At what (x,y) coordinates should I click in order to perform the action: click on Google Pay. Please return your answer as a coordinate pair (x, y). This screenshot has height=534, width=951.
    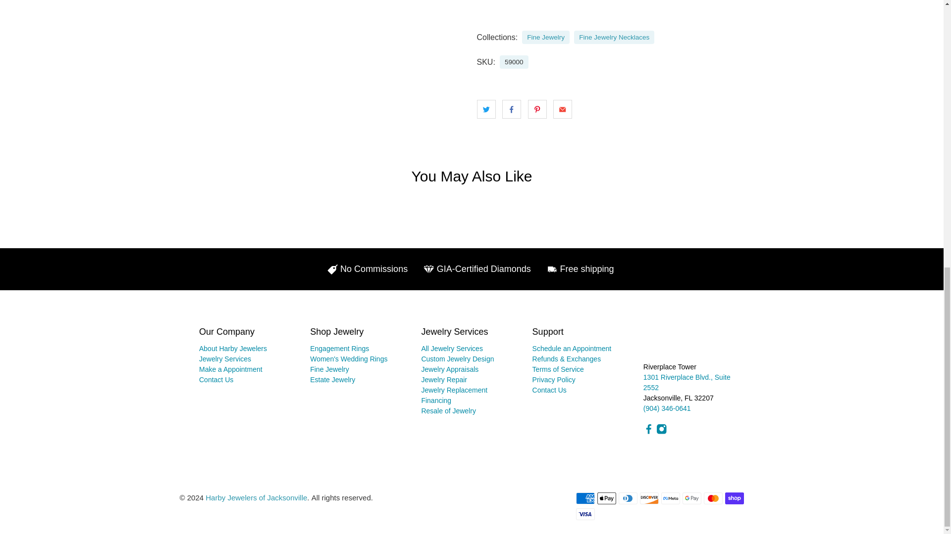
    Looking at the image, I should click on (692, 498).